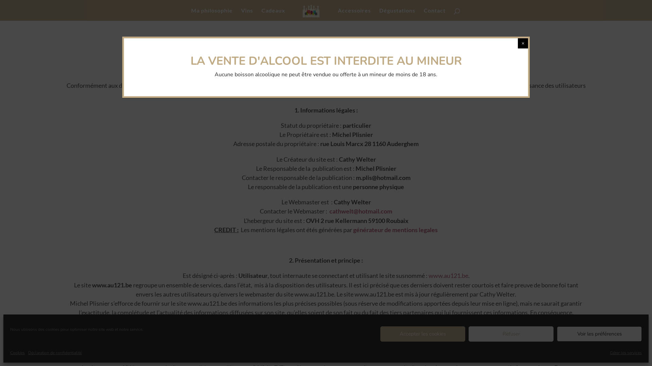 The width and height of the screenshot is (652, 366). Describe the element at coordinates (18, 353) in the screenshot. I see `Cookies` at that location.